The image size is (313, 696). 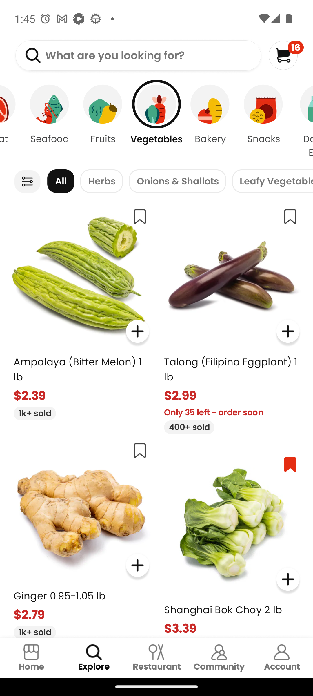 What do you see at coordinates (61, 181) in the screenshot?
I see `All` at bounding box center [61, 181].